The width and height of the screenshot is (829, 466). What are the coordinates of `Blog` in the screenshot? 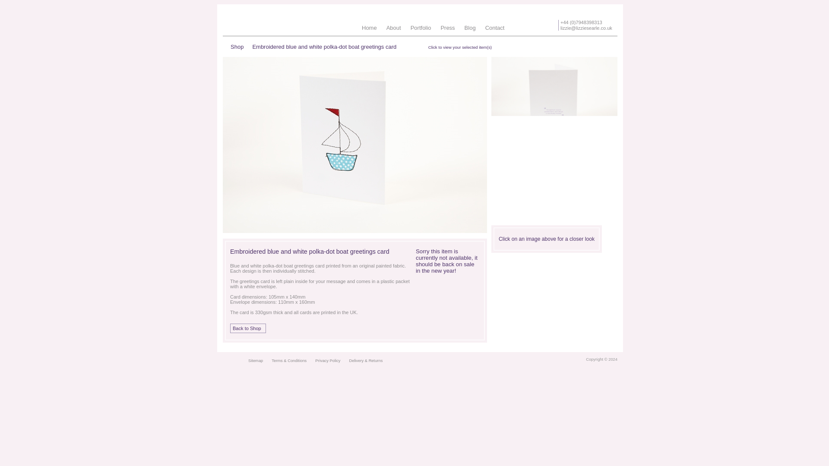 It's located at (470, 28).